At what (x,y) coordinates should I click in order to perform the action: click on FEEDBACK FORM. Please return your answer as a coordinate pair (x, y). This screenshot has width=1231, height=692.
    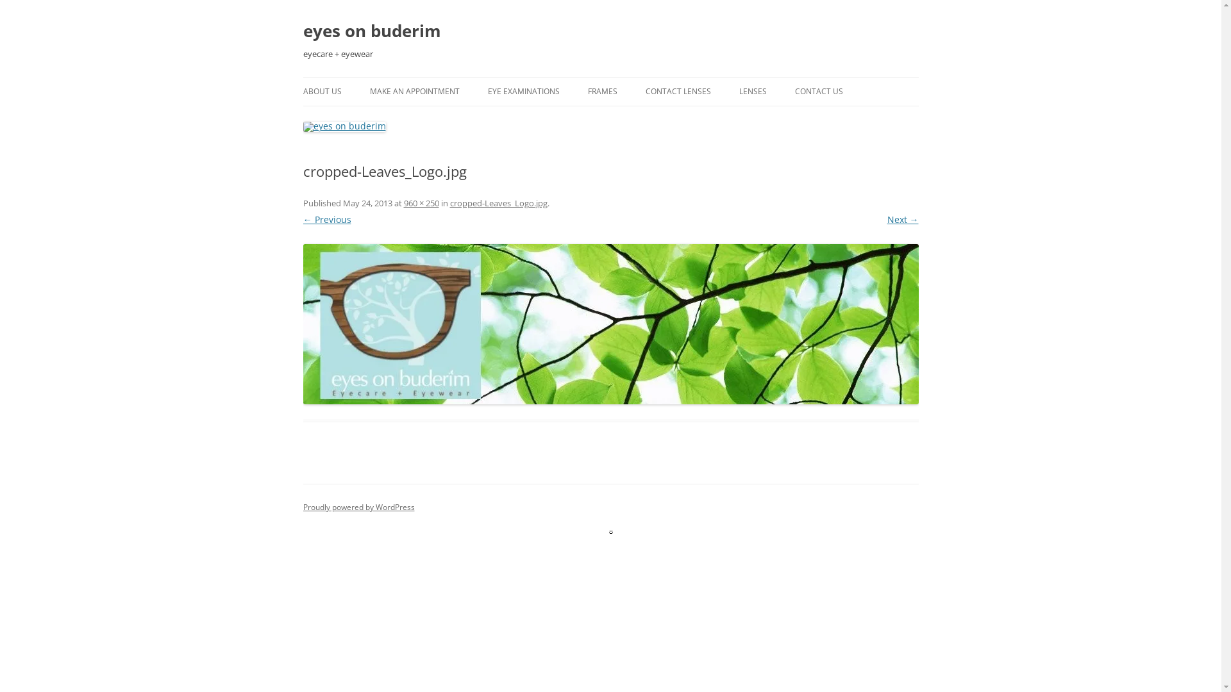
    Looking at the image, I should click on (859, 119).